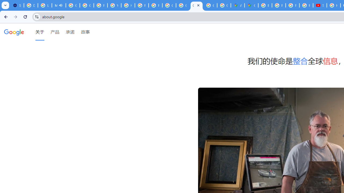  I want to click on Delete photos & videos - Computer - Google Photos Help, so click(31, 5).